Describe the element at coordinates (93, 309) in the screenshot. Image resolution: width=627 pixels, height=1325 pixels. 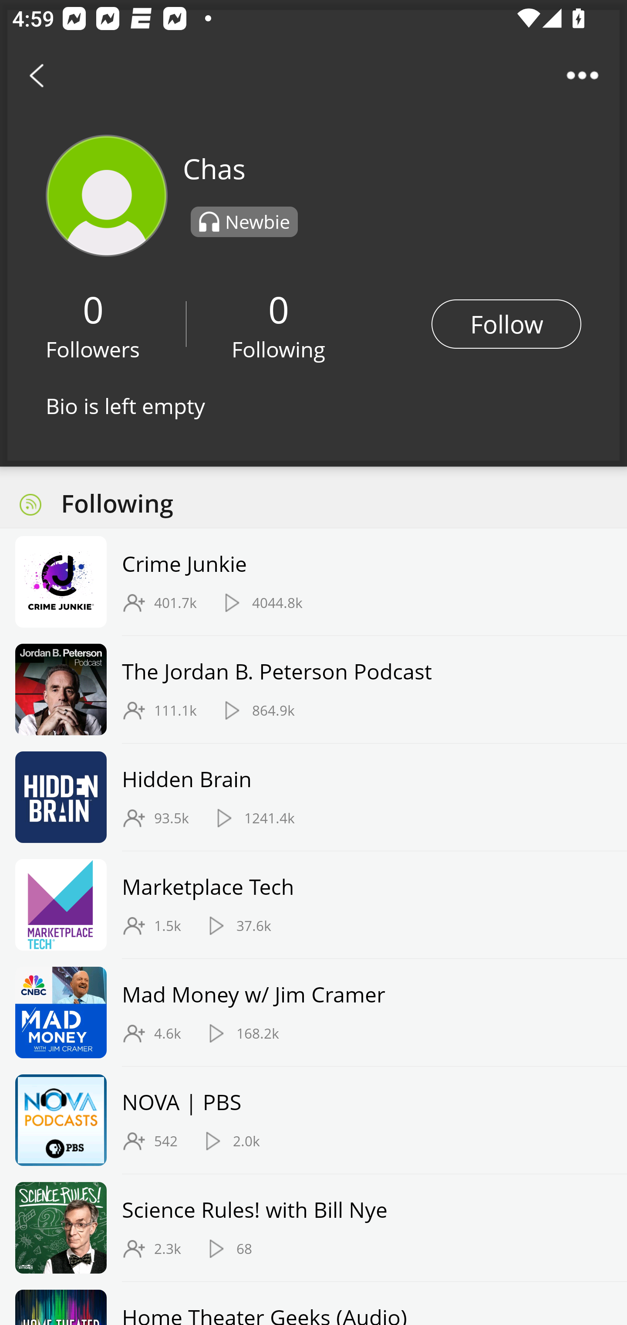
I see `0` at that location.